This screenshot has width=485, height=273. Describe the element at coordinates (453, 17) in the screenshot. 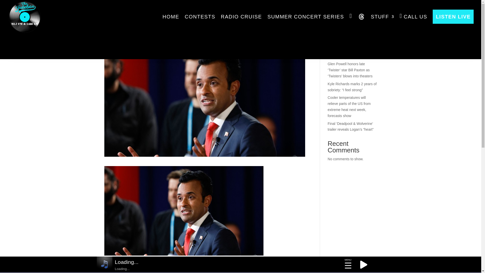

I see `LISTEN LIVE` at that location.